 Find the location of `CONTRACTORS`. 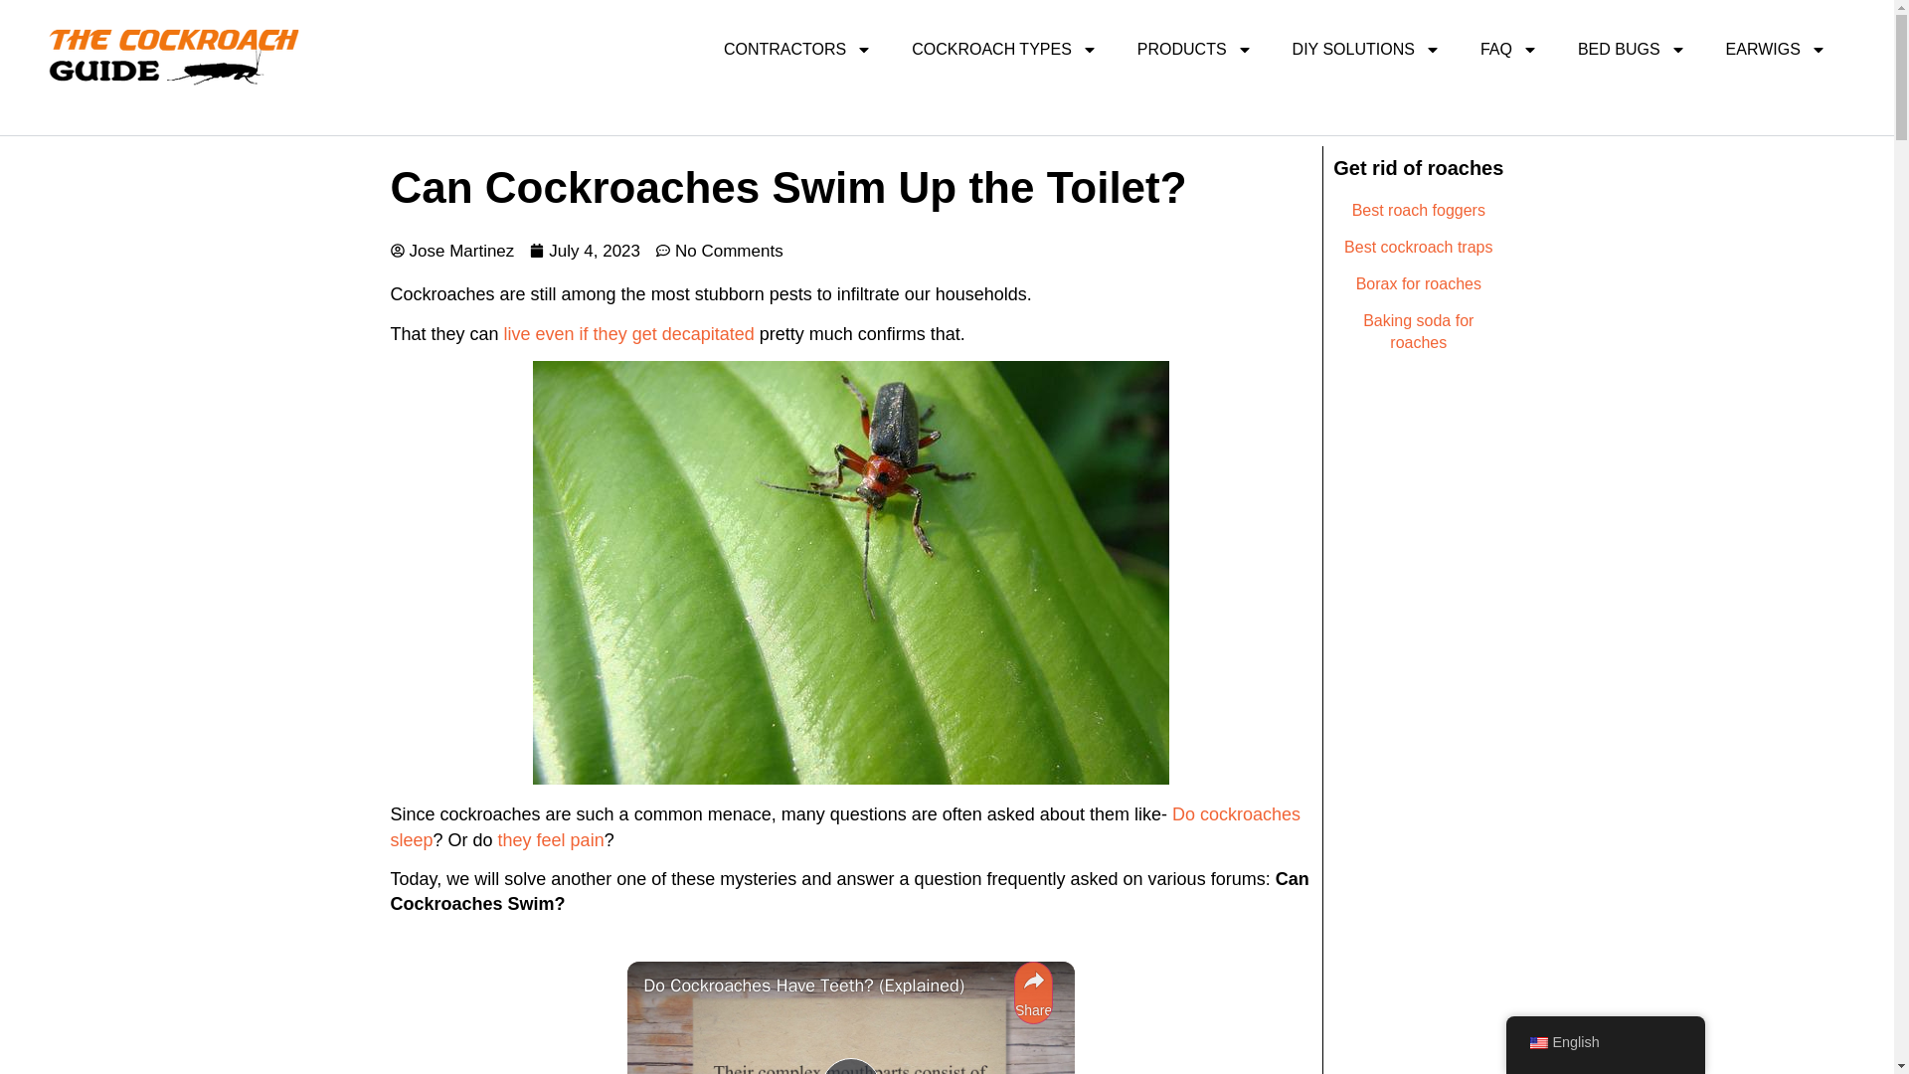

CONTRACTORS is located at coordinates (797, 50).